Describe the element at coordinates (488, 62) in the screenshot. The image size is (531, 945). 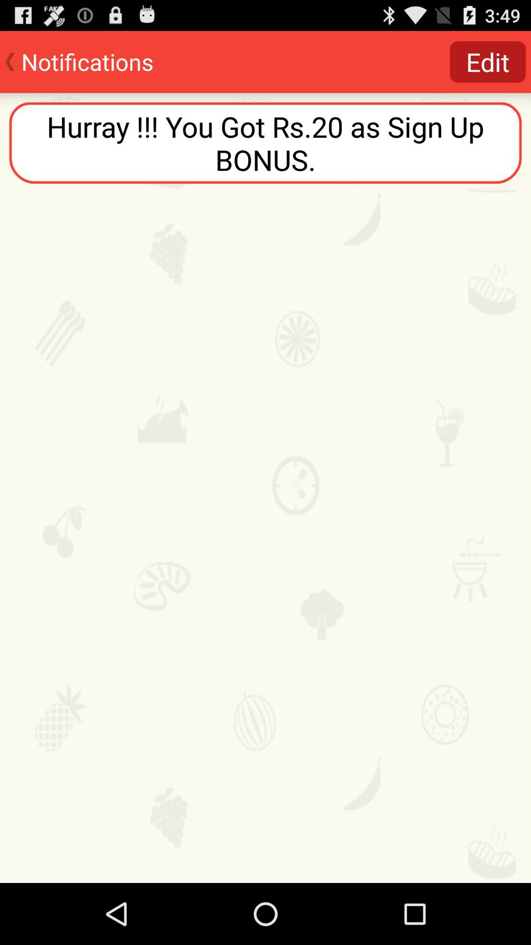
I see `turn off the icon to the right of the notifications` at that location.